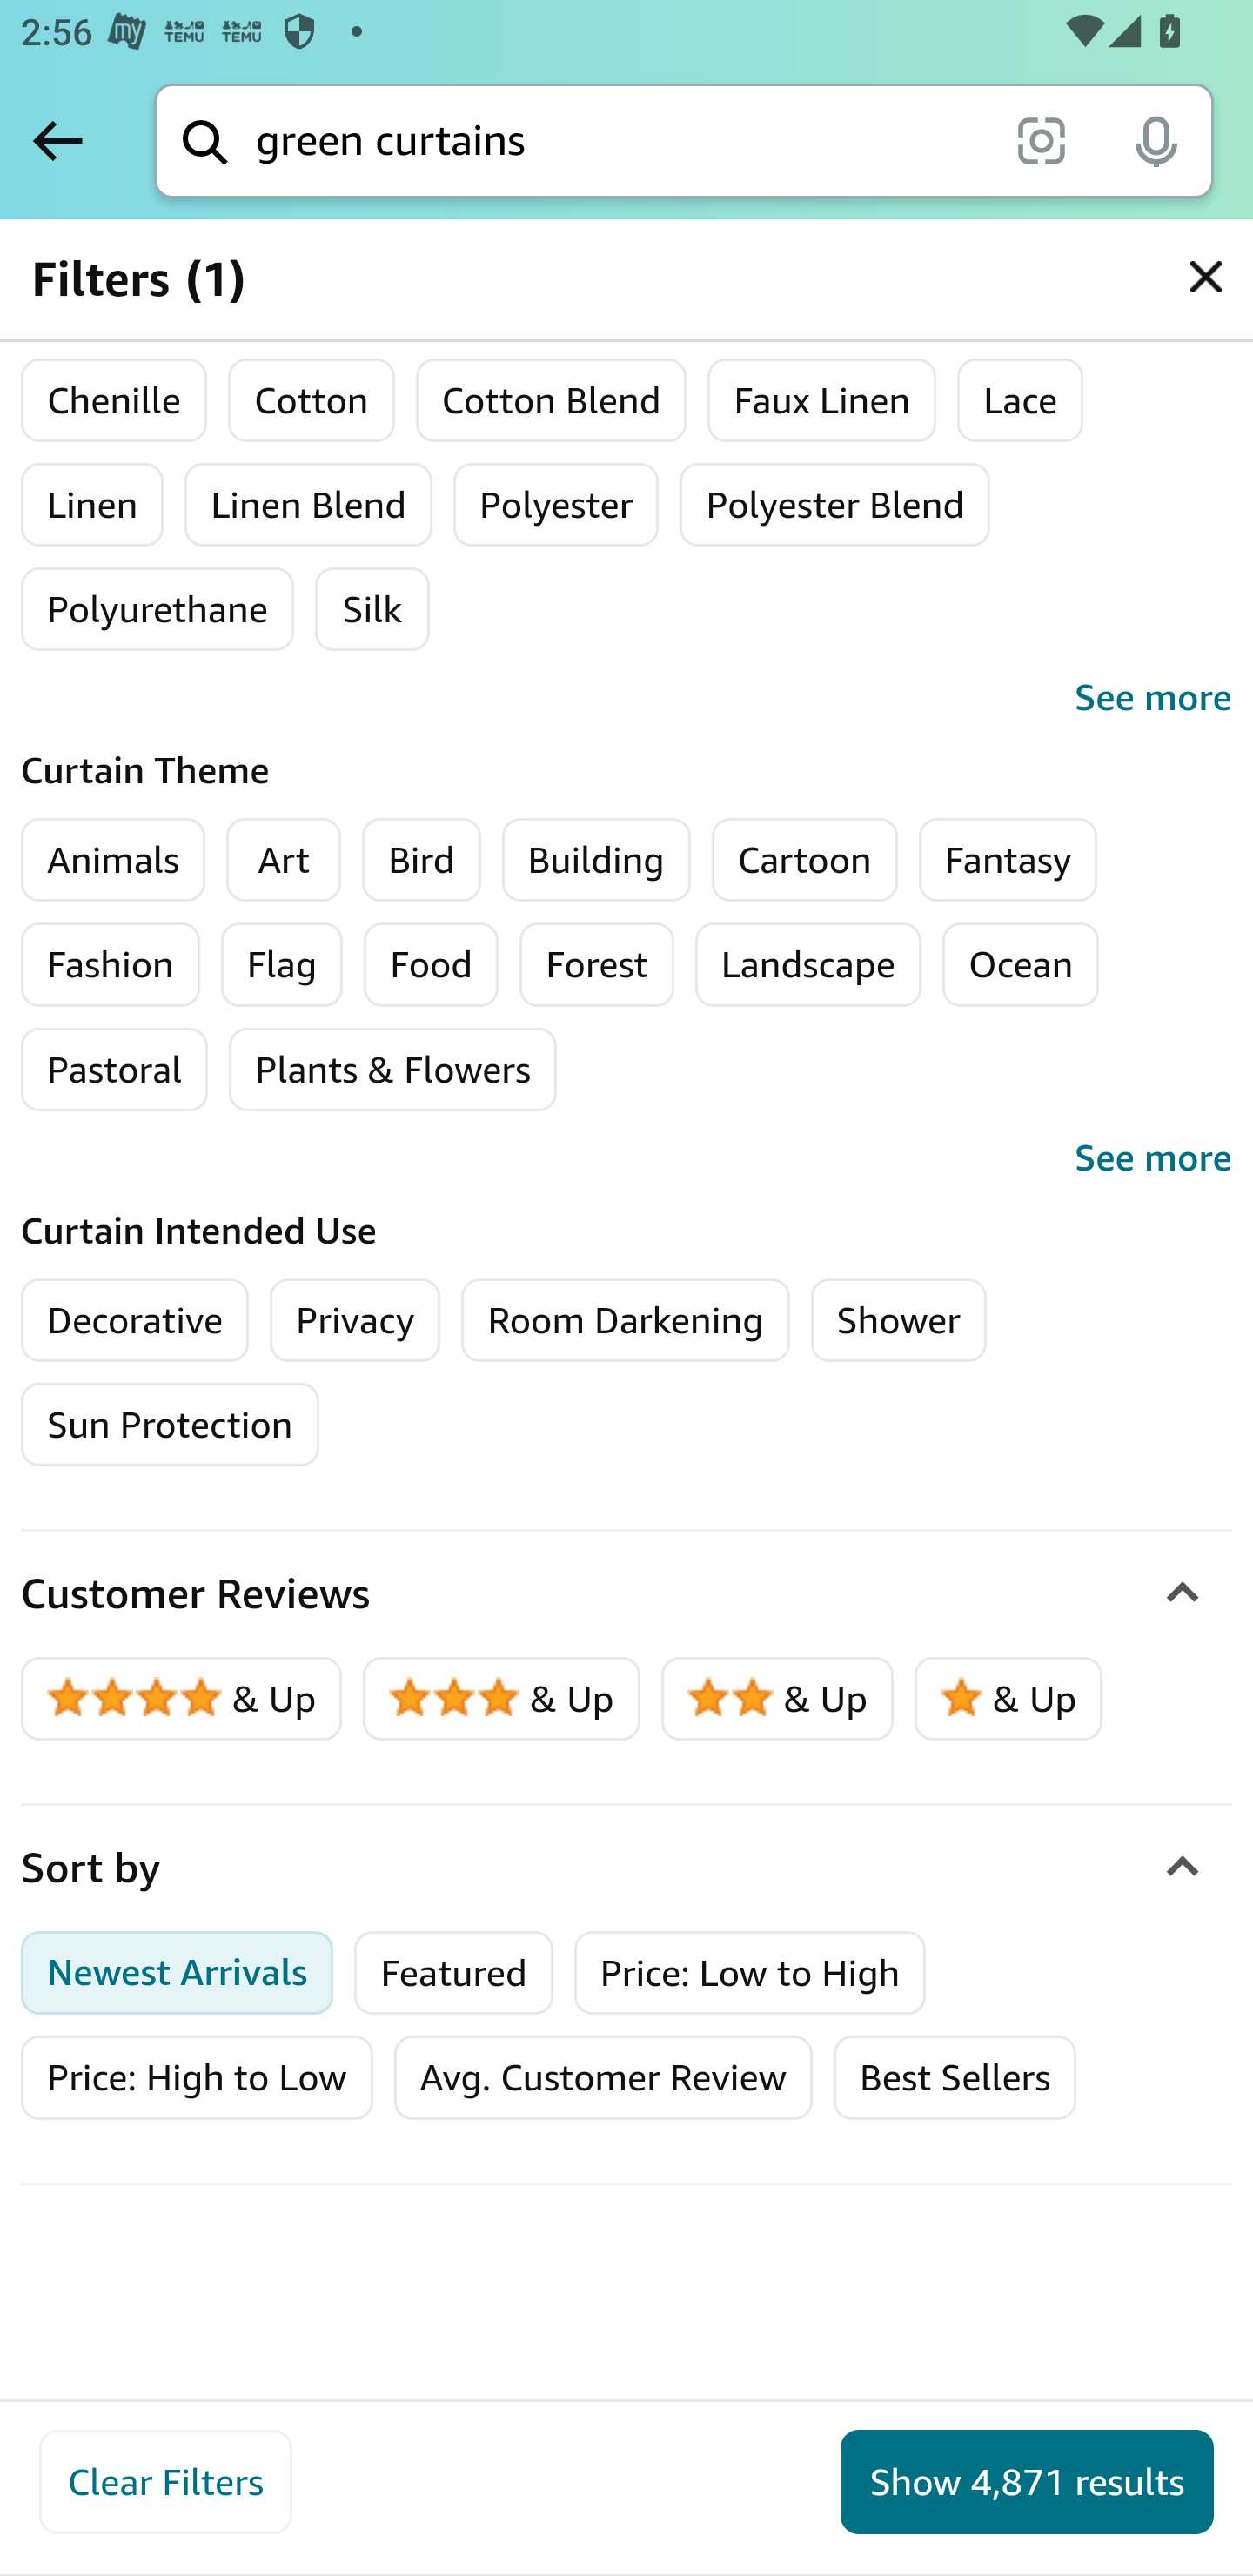 This screenshot has width=1253, height=2576. What do you see at coordinates (355, 1319) in the screenshot?
I see `Privacy` at bounding box center [355, 1319].